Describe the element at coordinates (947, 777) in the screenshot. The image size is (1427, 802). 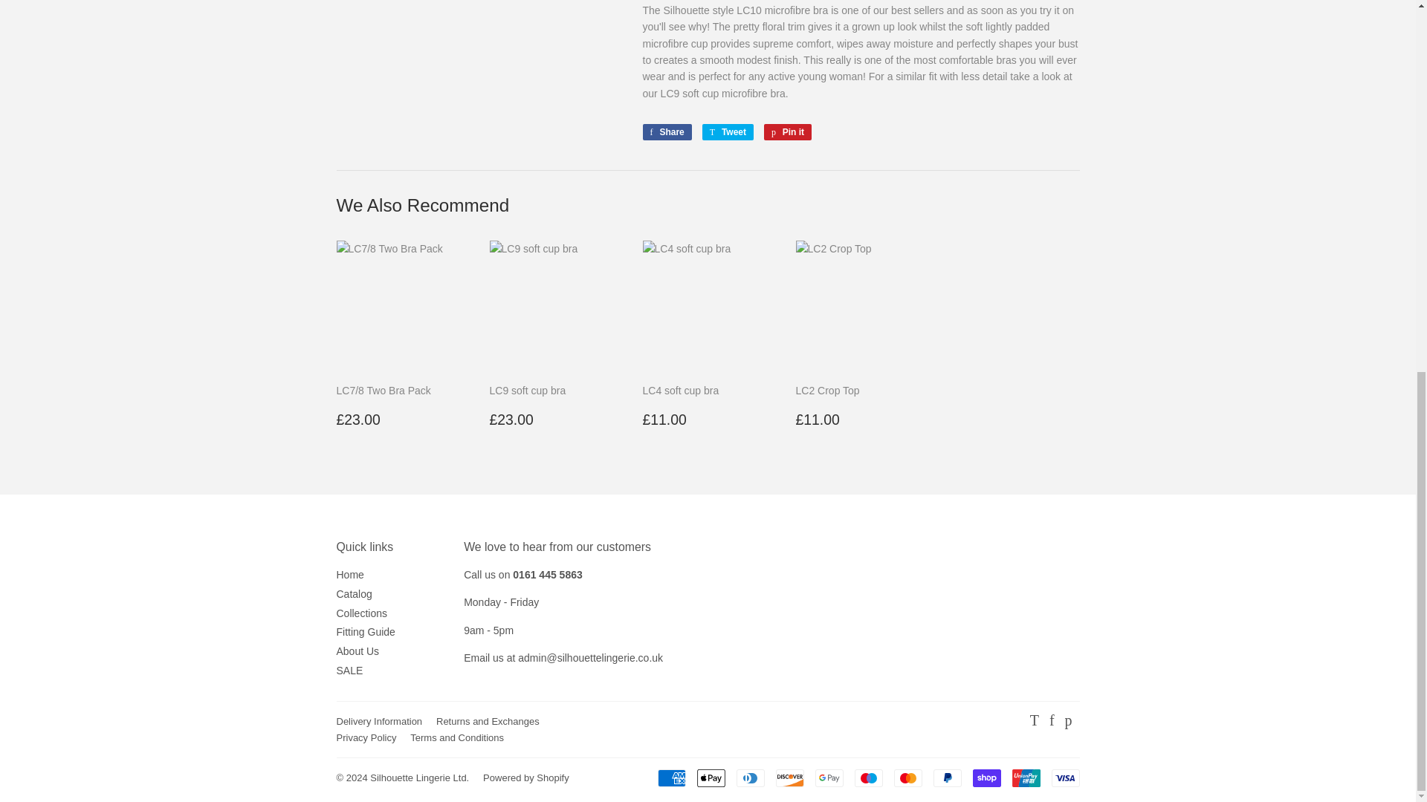
I see `PayPal` at that location.